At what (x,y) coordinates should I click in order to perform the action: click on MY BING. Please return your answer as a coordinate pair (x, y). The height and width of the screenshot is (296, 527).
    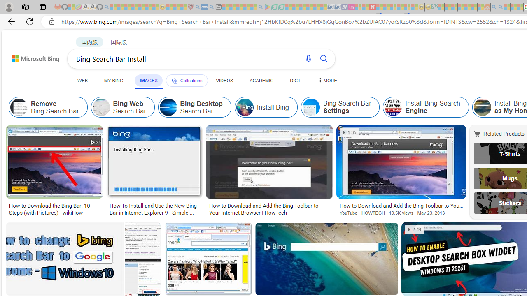
    Looking at the image, I should click on (114, 80).